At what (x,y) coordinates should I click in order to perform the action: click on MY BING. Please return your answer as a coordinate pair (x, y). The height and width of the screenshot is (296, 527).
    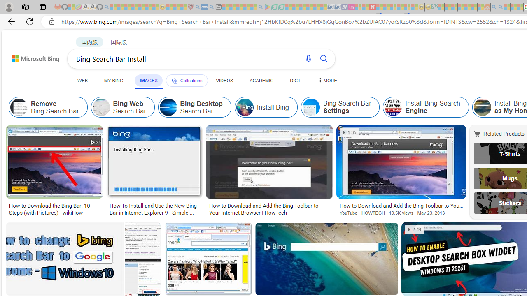
    Looking at the image, I should click on (114, 80).